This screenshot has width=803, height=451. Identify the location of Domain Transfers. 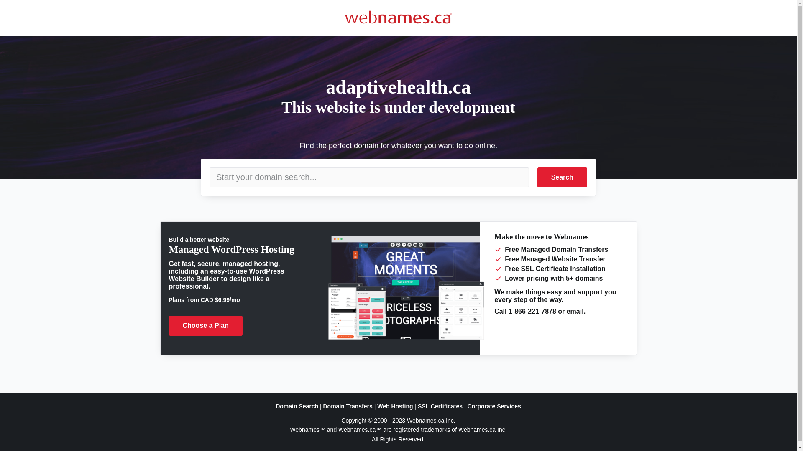
(348, 406).